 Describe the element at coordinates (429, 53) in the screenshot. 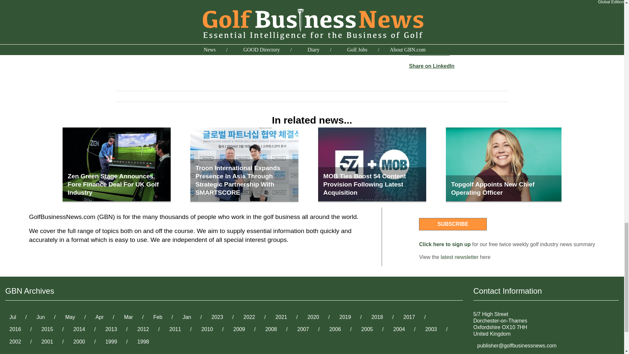

I see `Share on Twitter` at that location.